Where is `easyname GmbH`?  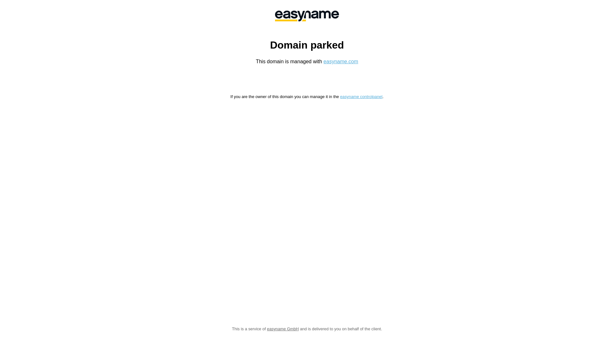 easyname GmbH is located at coordinates (283, 329).